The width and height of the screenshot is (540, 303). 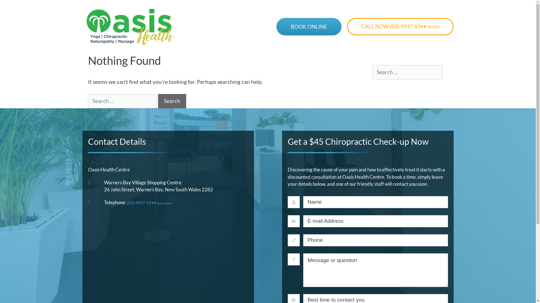 What do you see at coordinates (130, 26) in the screenshot?
I see `Oasis Health Centre` at bounding box center [130, 26].